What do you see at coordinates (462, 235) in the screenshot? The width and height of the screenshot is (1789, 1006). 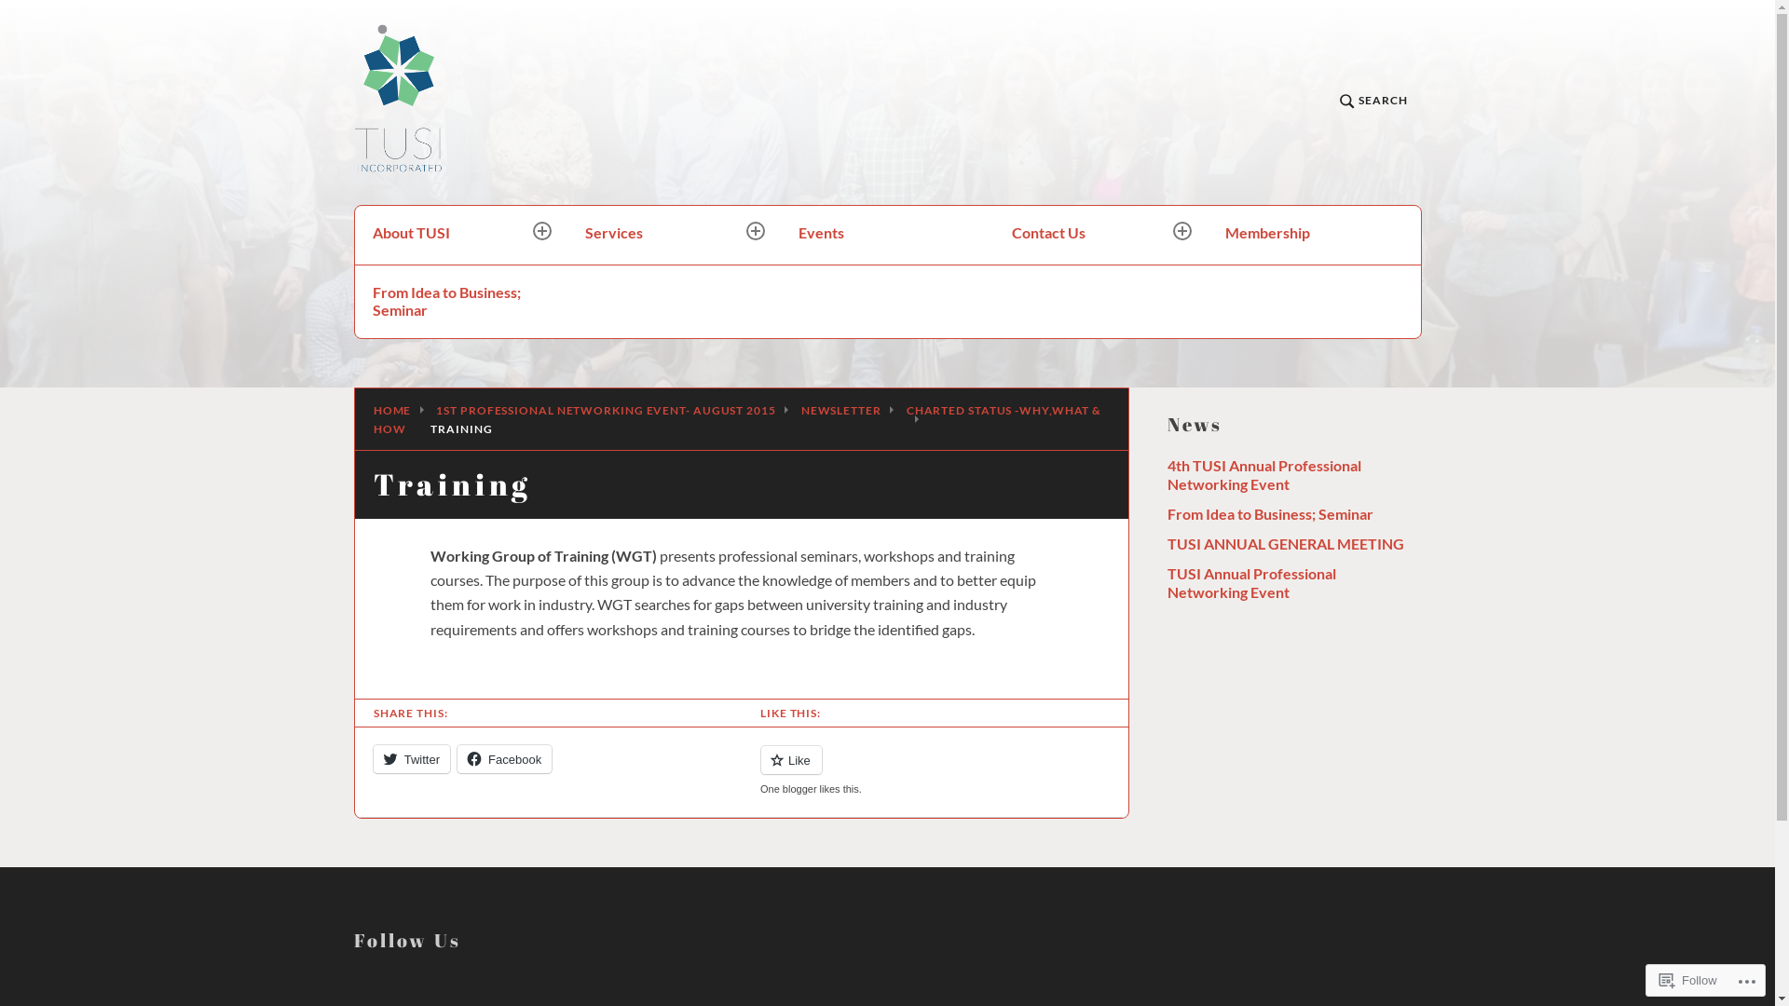 I see `About TUSI` at bounding box center [462, 235].